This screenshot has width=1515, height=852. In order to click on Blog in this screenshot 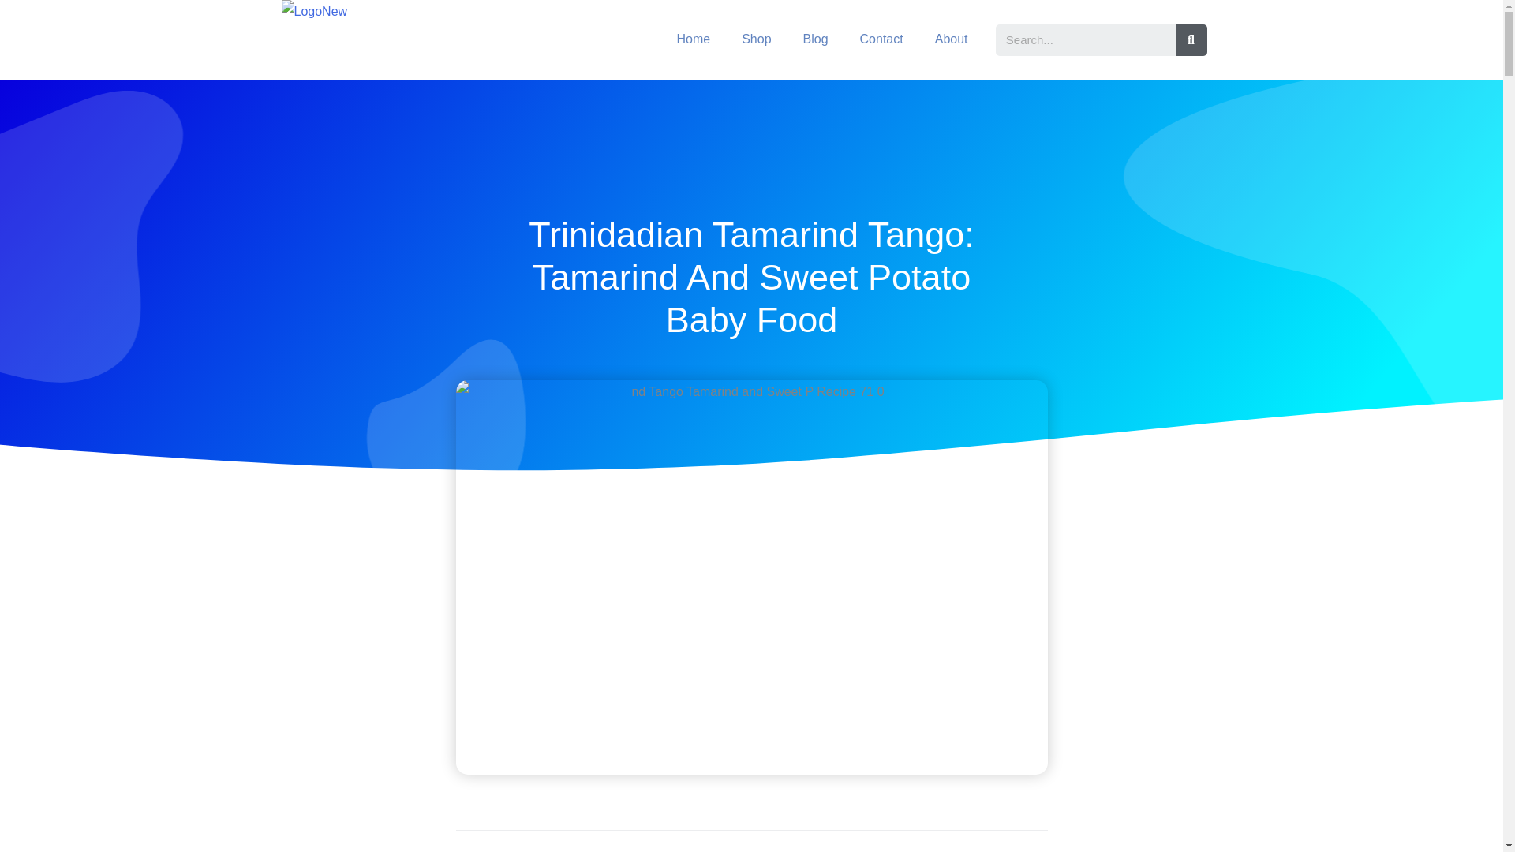, I will do `click(816, 39)`.